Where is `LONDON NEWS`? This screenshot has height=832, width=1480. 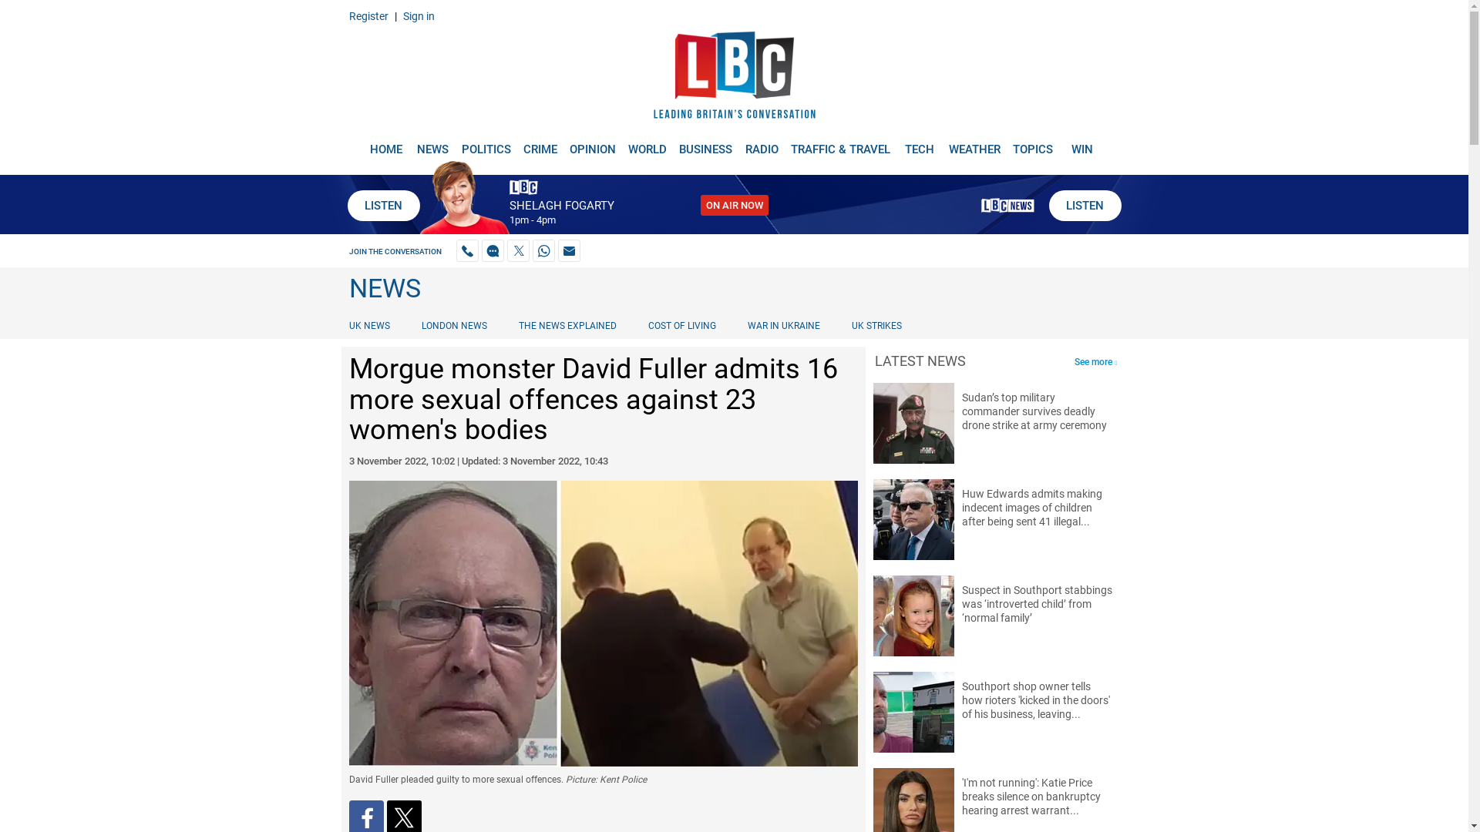
LONDON NEWS is located at coordinates (454, 325).